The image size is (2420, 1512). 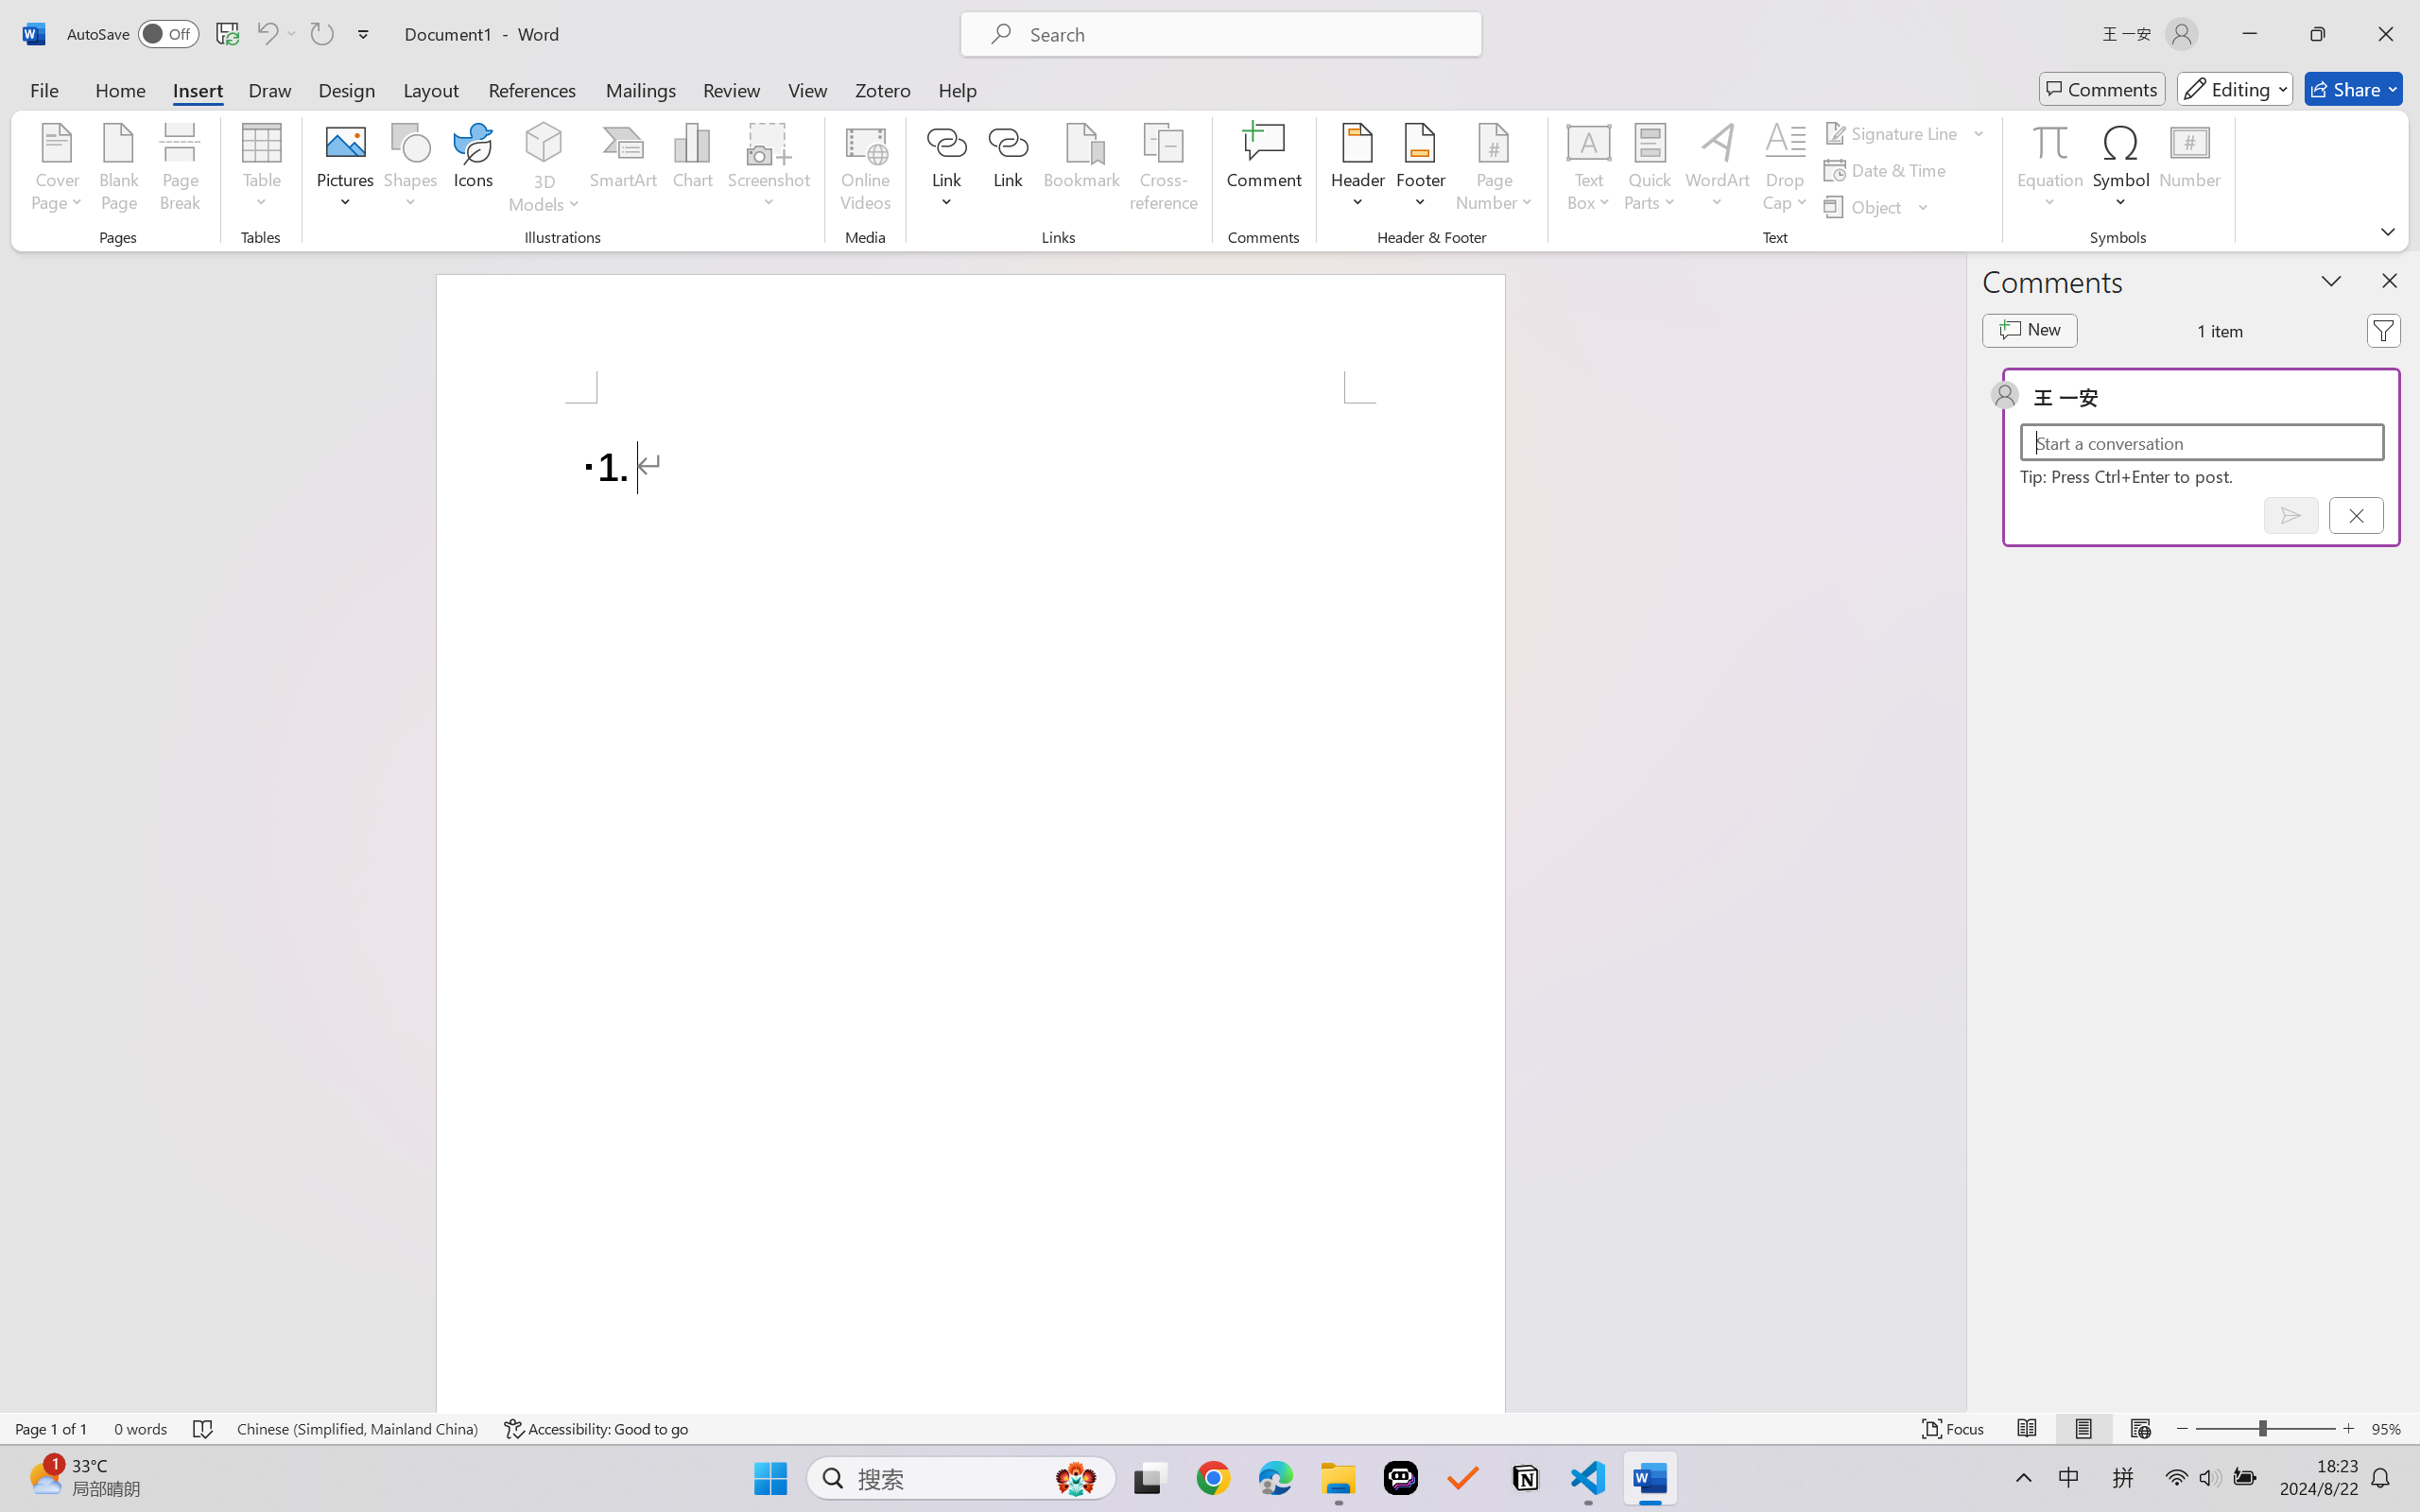 What do you see at coordinates (2031, 331) in the screenshot?
I see `New comment` at bounding box center [2031, 331].